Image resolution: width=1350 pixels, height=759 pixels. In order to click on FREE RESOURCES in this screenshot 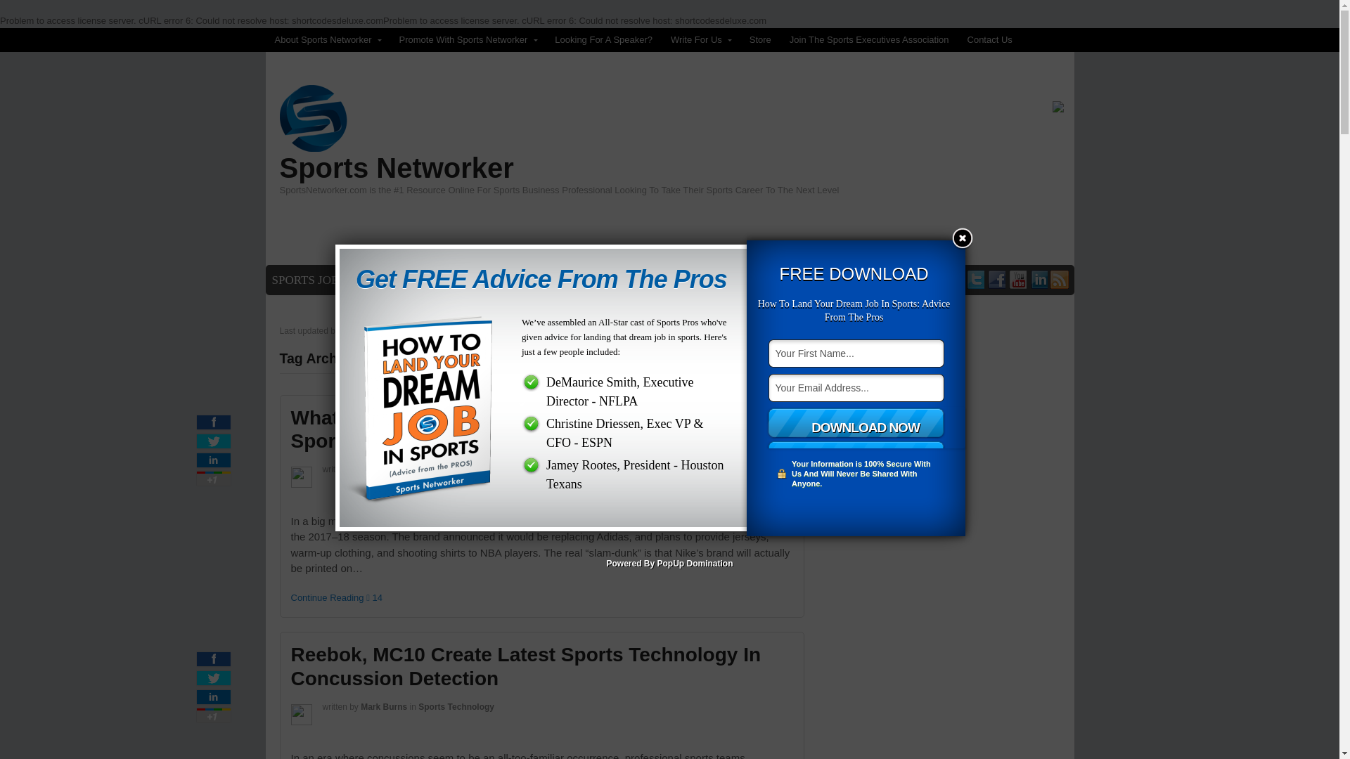, I will do `click(585, 280)`.